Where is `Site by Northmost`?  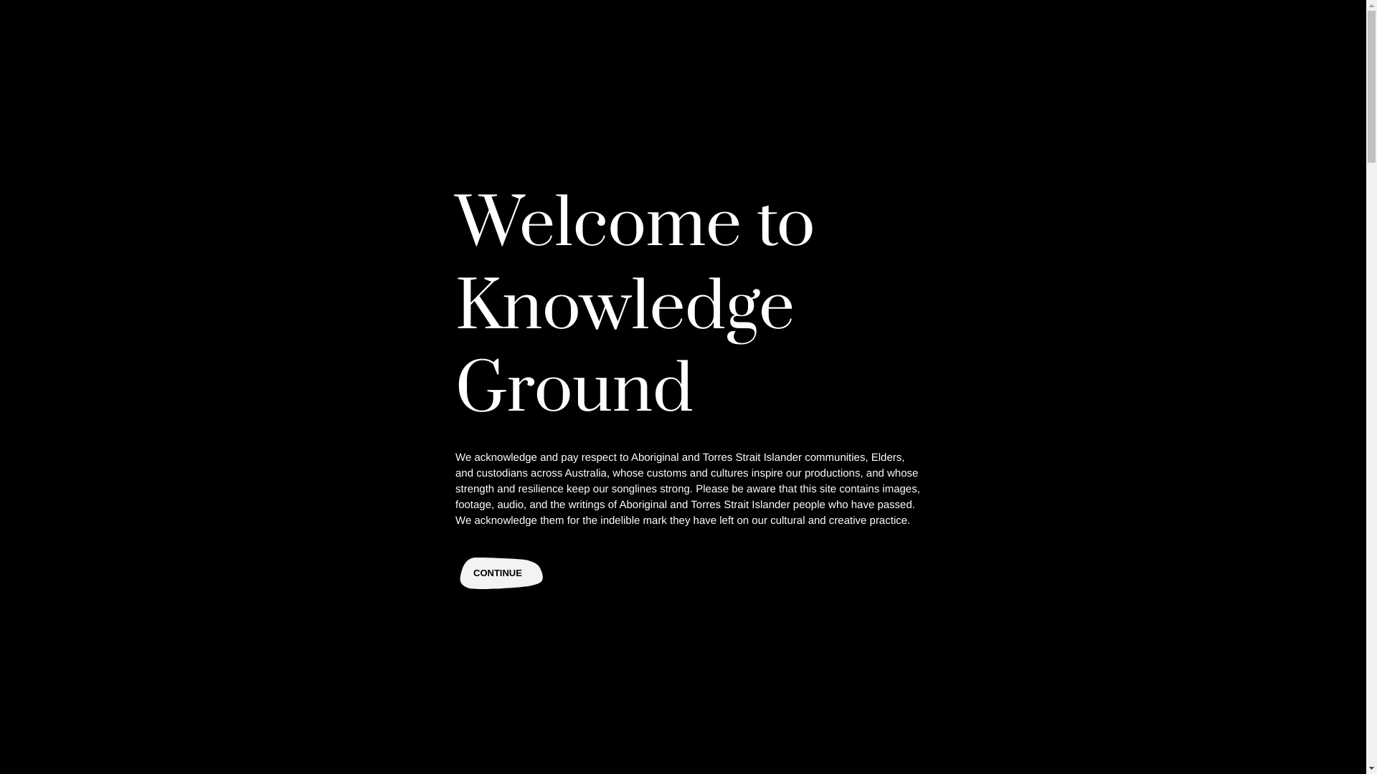
Site by Northmost is located at coordinates (367, 750).